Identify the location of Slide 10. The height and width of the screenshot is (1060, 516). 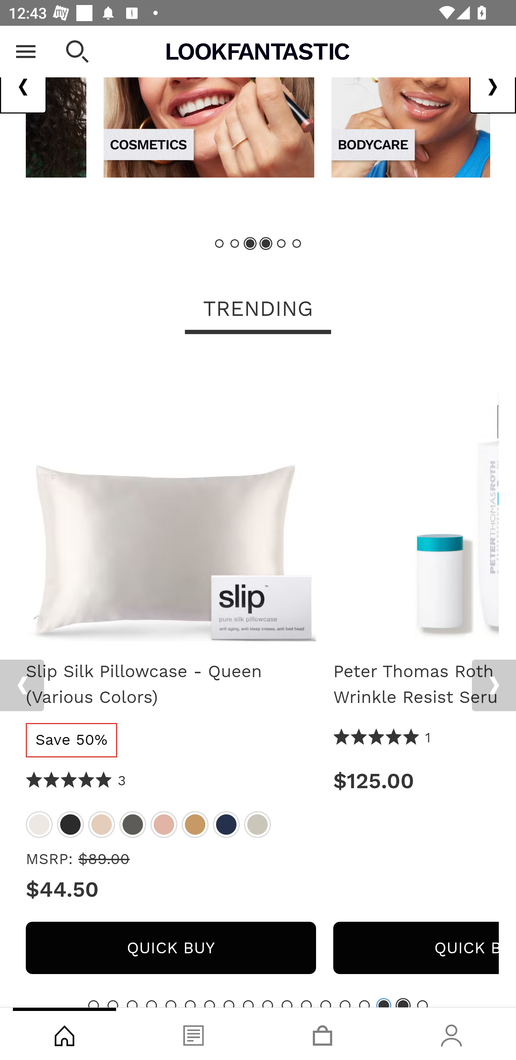
(267, 1004).